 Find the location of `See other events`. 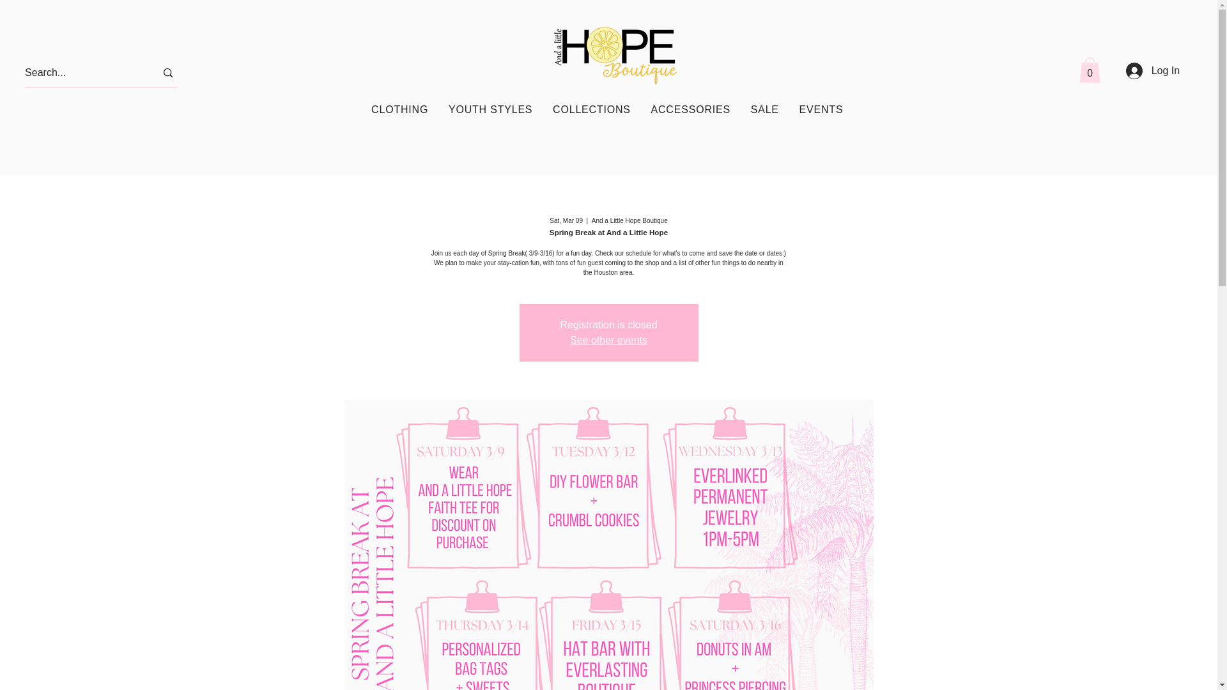

See other events is located at coordinates (608, 340).